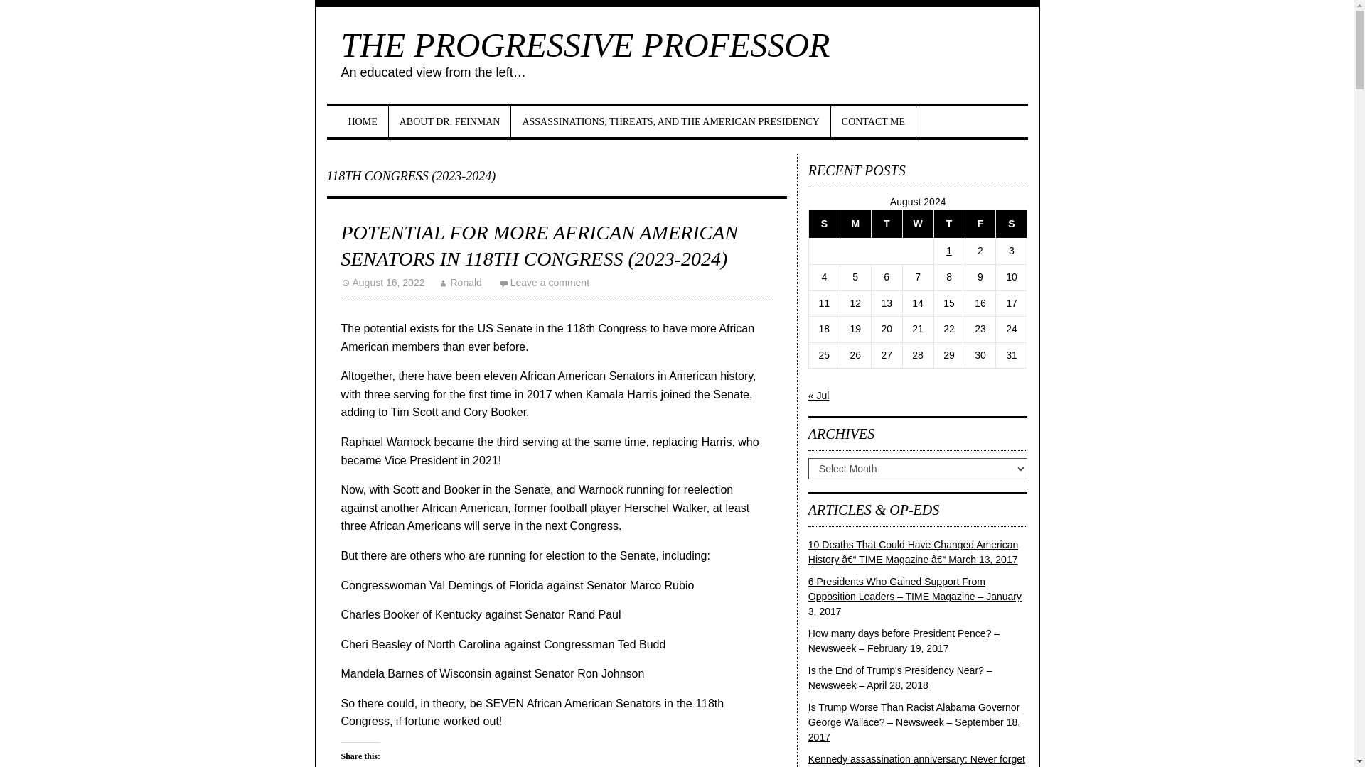 This screenshot has height=767, width=1365. I want to click on Leave a comment, so click(545, 283).